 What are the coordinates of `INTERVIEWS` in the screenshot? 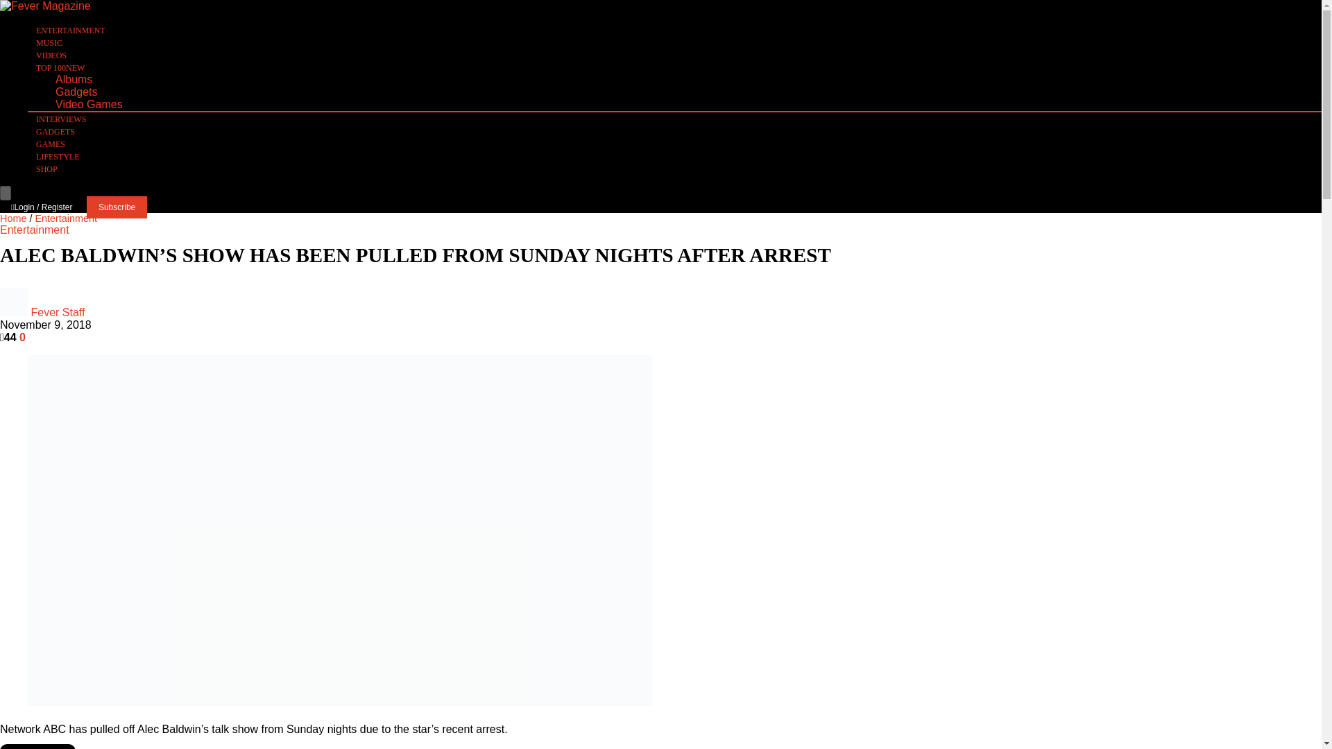 It's located at (61, 121).